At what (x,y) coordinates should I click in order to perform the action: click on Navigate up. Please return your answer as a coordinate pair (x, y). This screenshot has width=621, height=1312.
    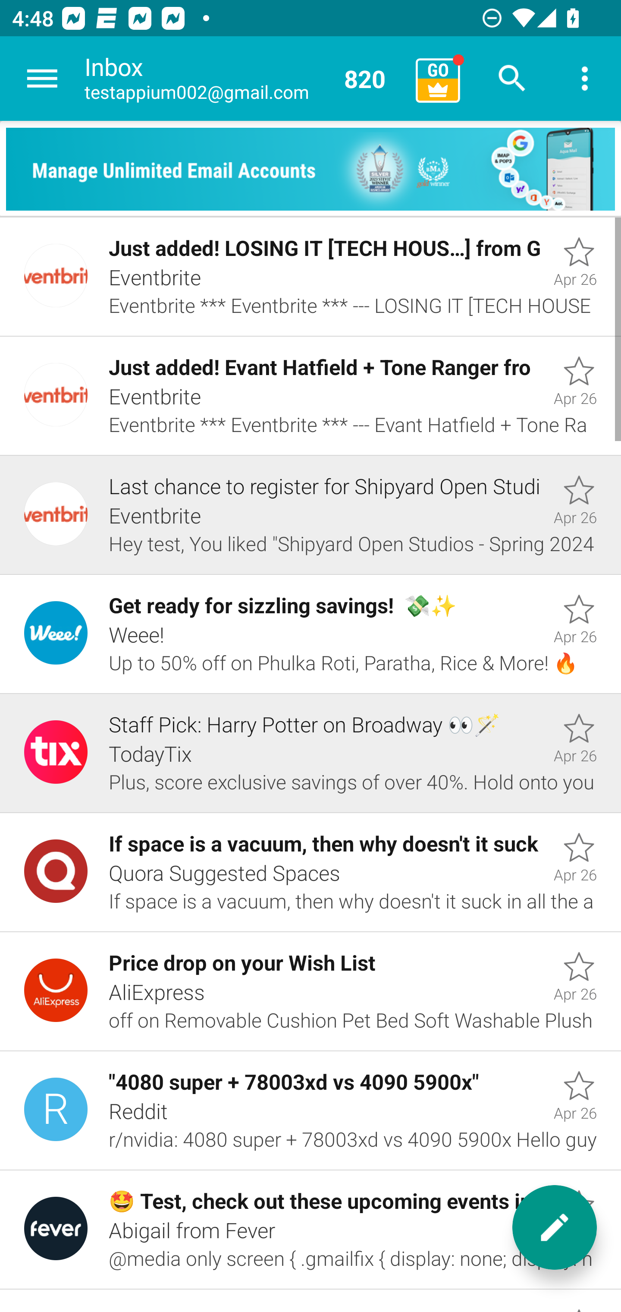
    Looking at the image, I should click on (42, 79).